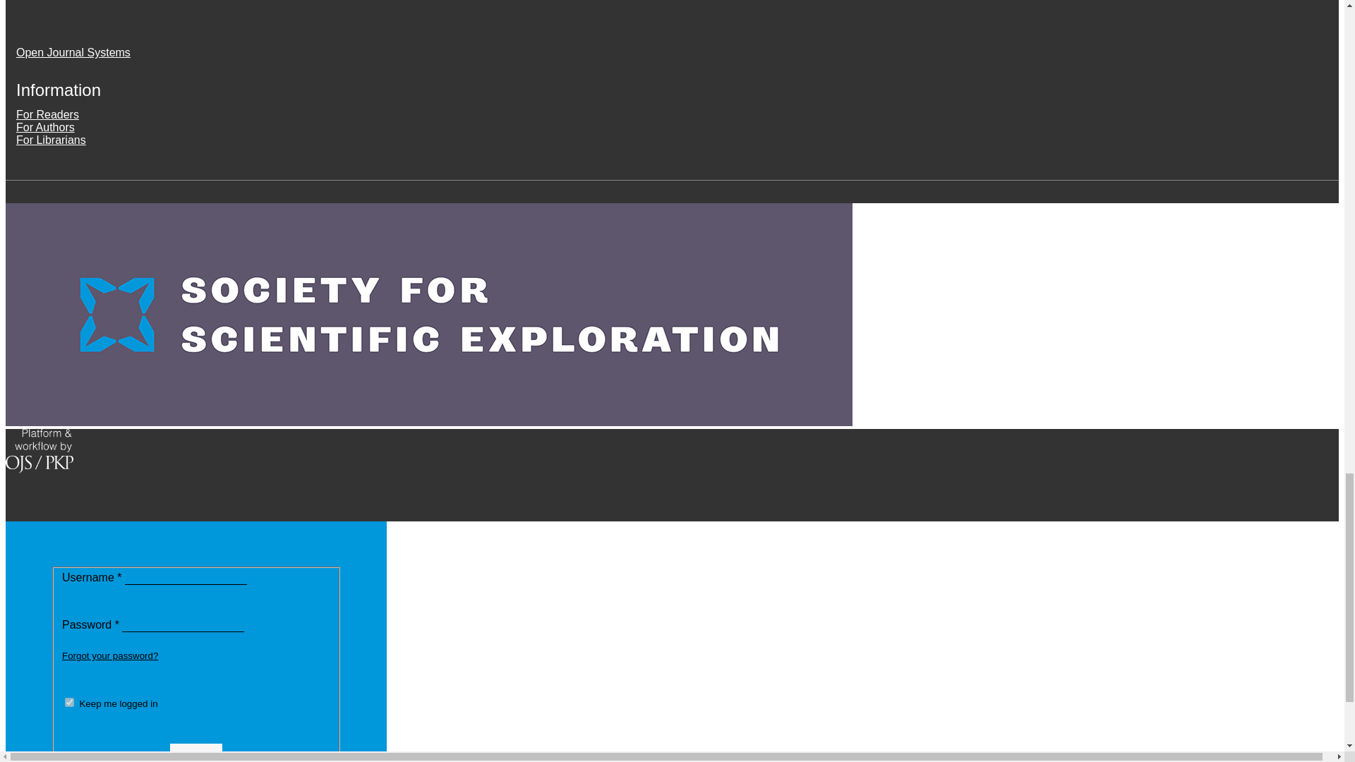  Describe the element at coordinates (45, 127) in the screenshot. I see `For Authors` at that location.